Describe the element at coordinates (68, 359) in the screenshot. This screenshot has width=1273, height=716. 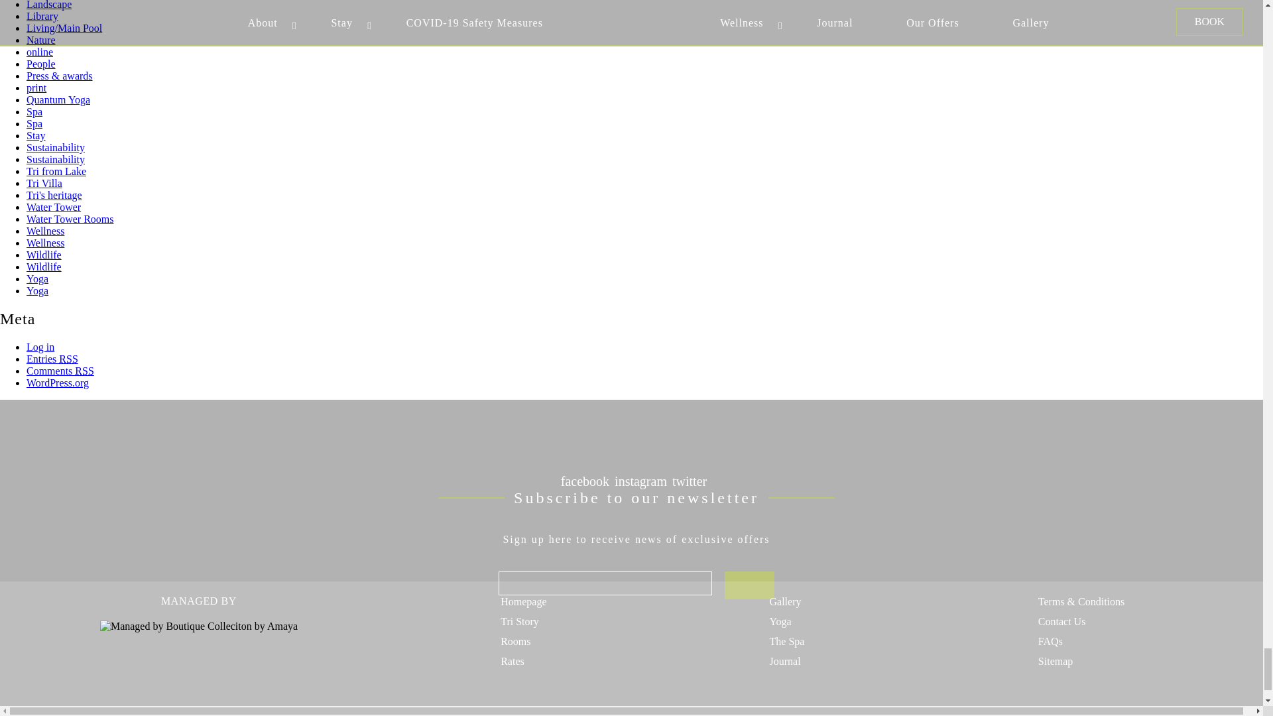
I see `Really Simple Syndication` at that location.